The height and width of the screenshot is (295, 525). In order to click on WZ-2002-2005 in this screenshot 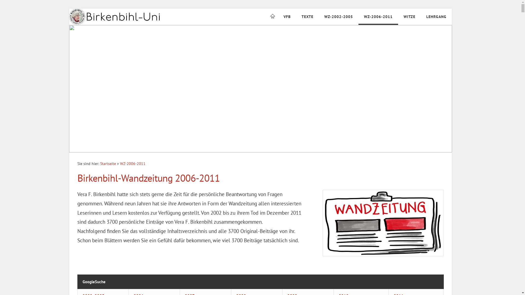, I will do `click(339, 17)`.